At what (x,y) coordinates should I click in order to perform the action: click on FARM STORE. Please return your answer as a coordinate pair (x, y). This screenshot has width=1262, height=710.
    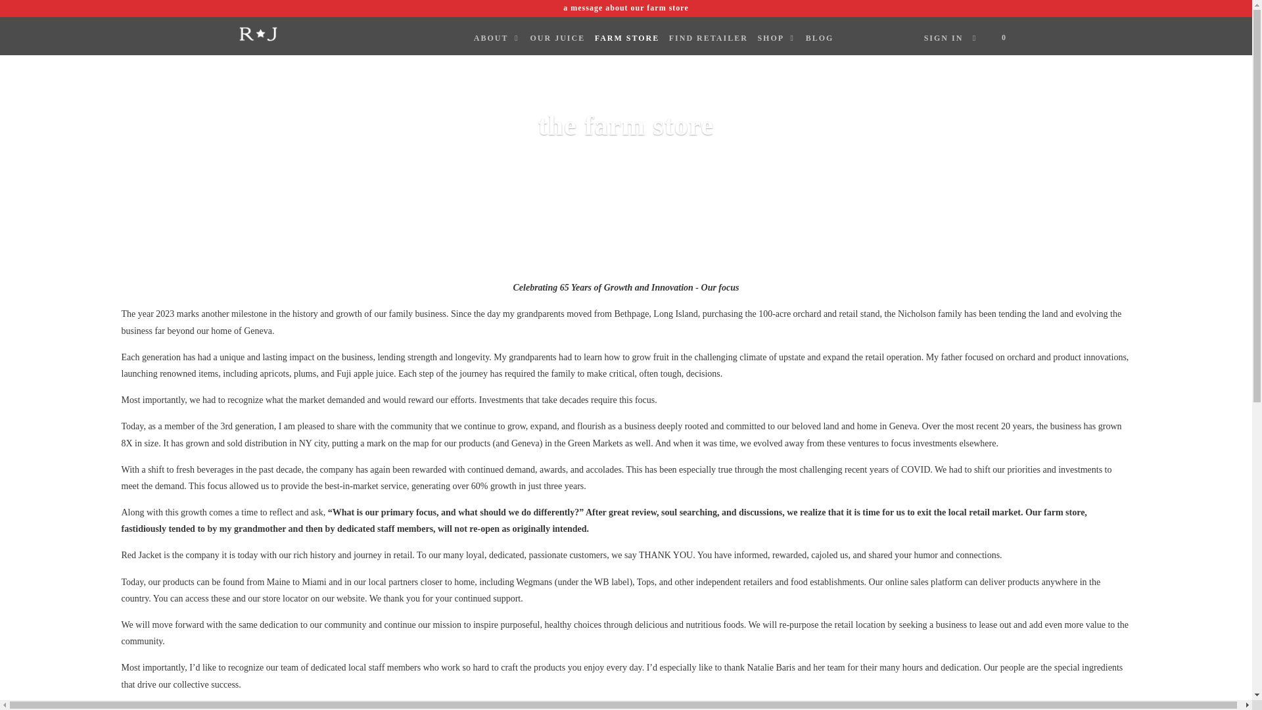
    Looking at the image, I should click on (627, 38).